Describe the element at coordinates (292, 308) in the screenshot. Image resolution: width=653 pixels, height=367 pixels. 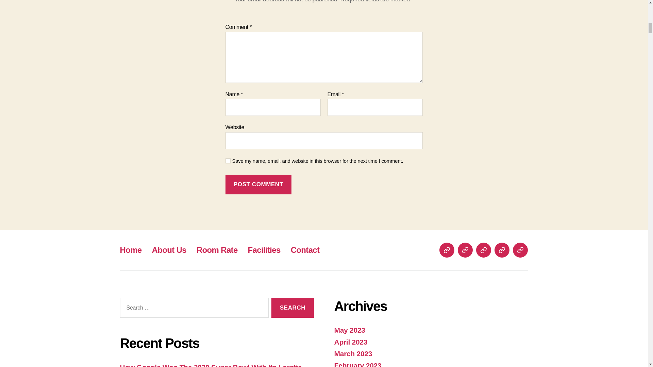
I see `Search` at that location.